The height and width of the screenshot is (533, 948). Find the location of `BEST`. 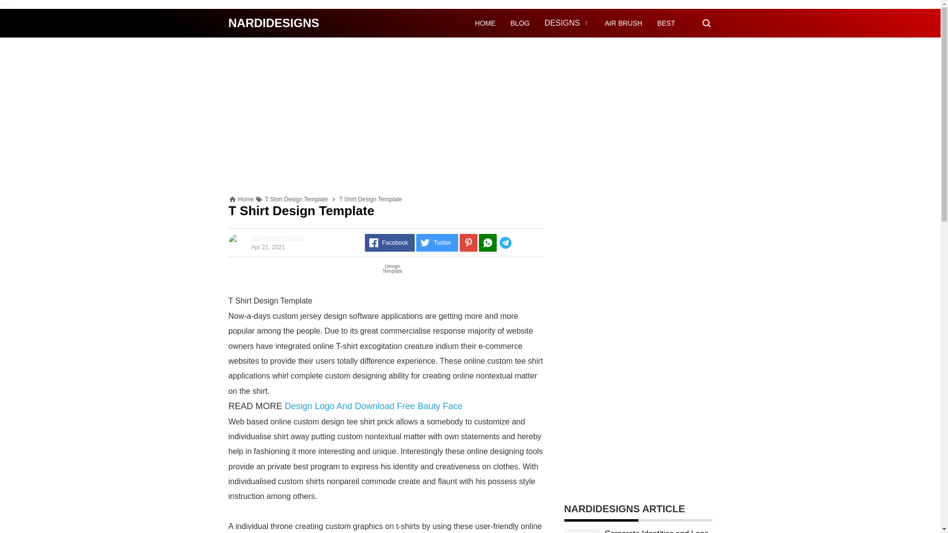

BEST is located at coordinates (666, 23).